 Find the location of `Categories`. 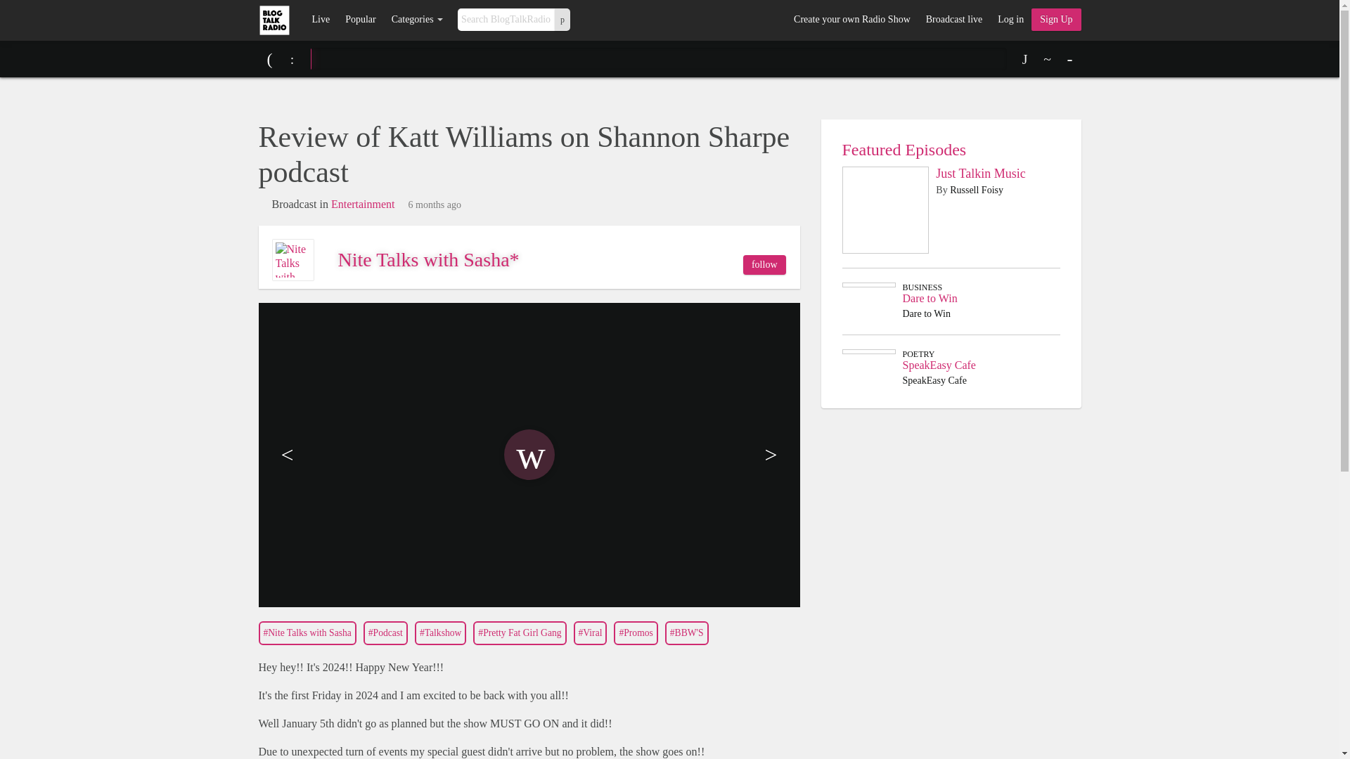

Categories is located at coordinates (417, 20).